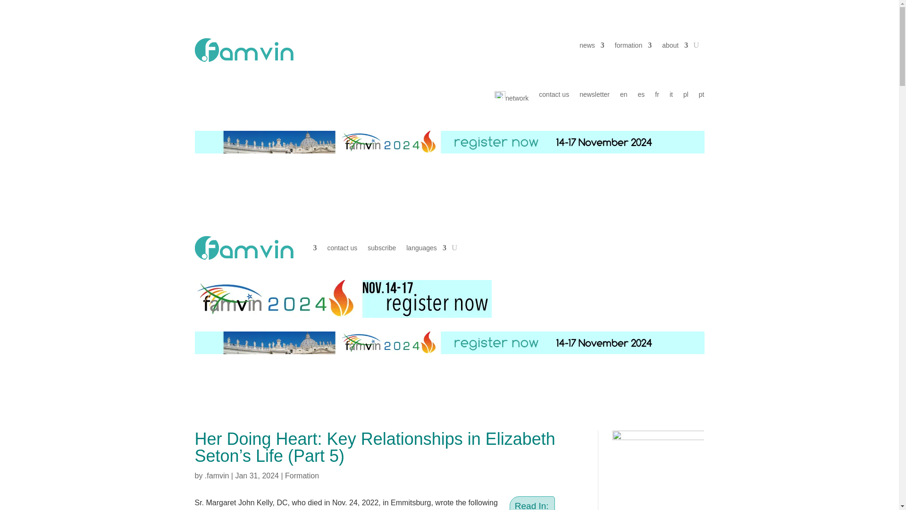 The width and height of the screenshot is (906, 510). What do you see at coordinates (449, 142) in the screenshot?
I see `Registration-Information-Famvin-2024-1` at bounding box center [449, 142].